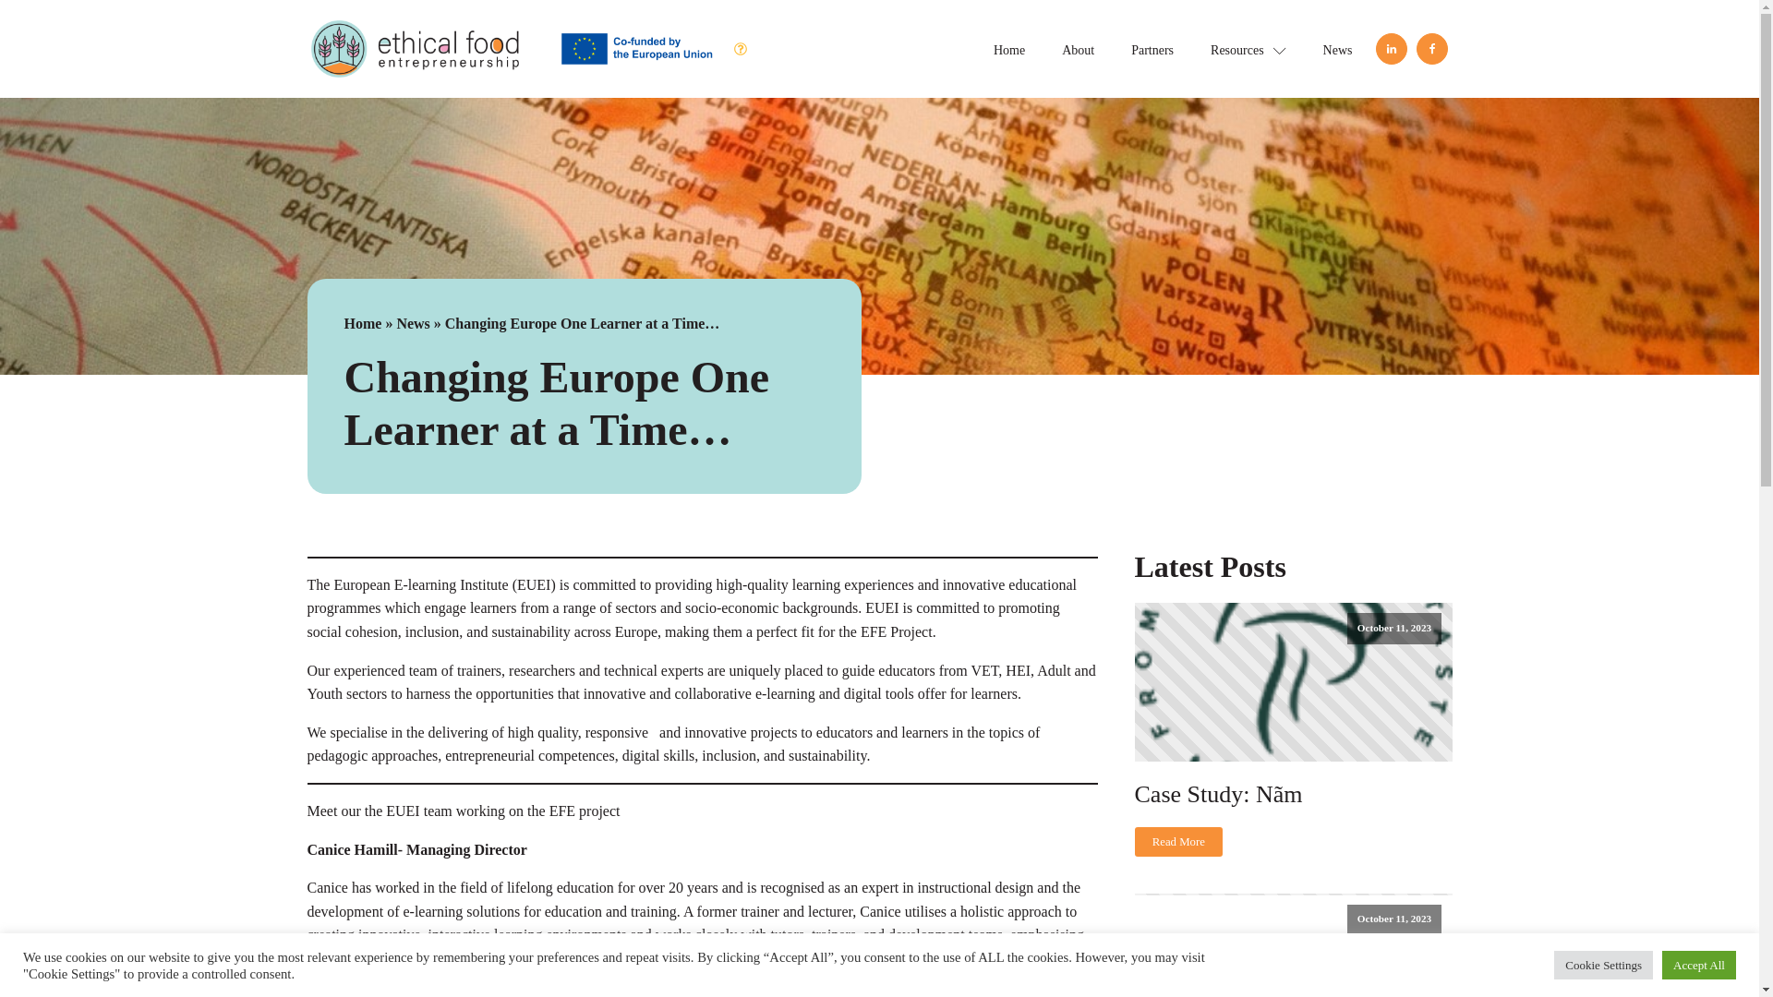 Image resolution: width=1773 pixels, height=997 pixels. What do you see at coordinates (1248, 48) in the screenshot?
I see `Resources` at bounding box center [1248, 48].